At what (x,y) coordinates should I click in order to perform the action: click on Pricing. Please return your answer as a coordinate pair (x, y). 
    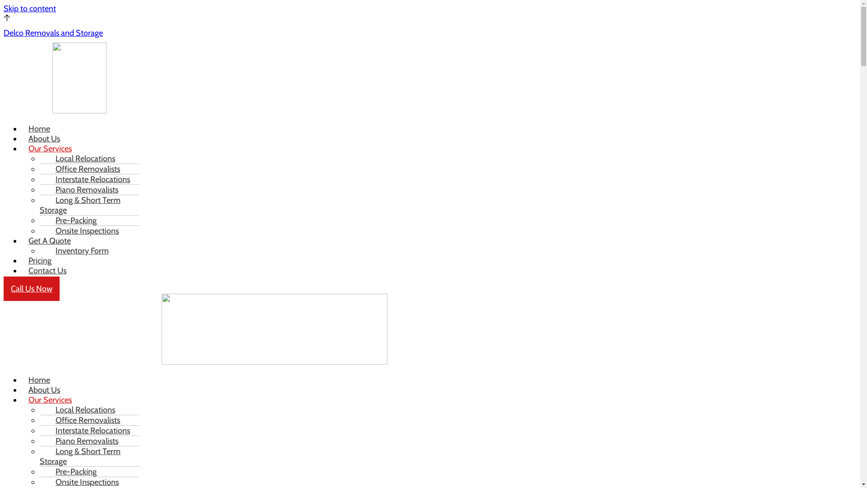
    Looking at the image, I should click on (40, 261).